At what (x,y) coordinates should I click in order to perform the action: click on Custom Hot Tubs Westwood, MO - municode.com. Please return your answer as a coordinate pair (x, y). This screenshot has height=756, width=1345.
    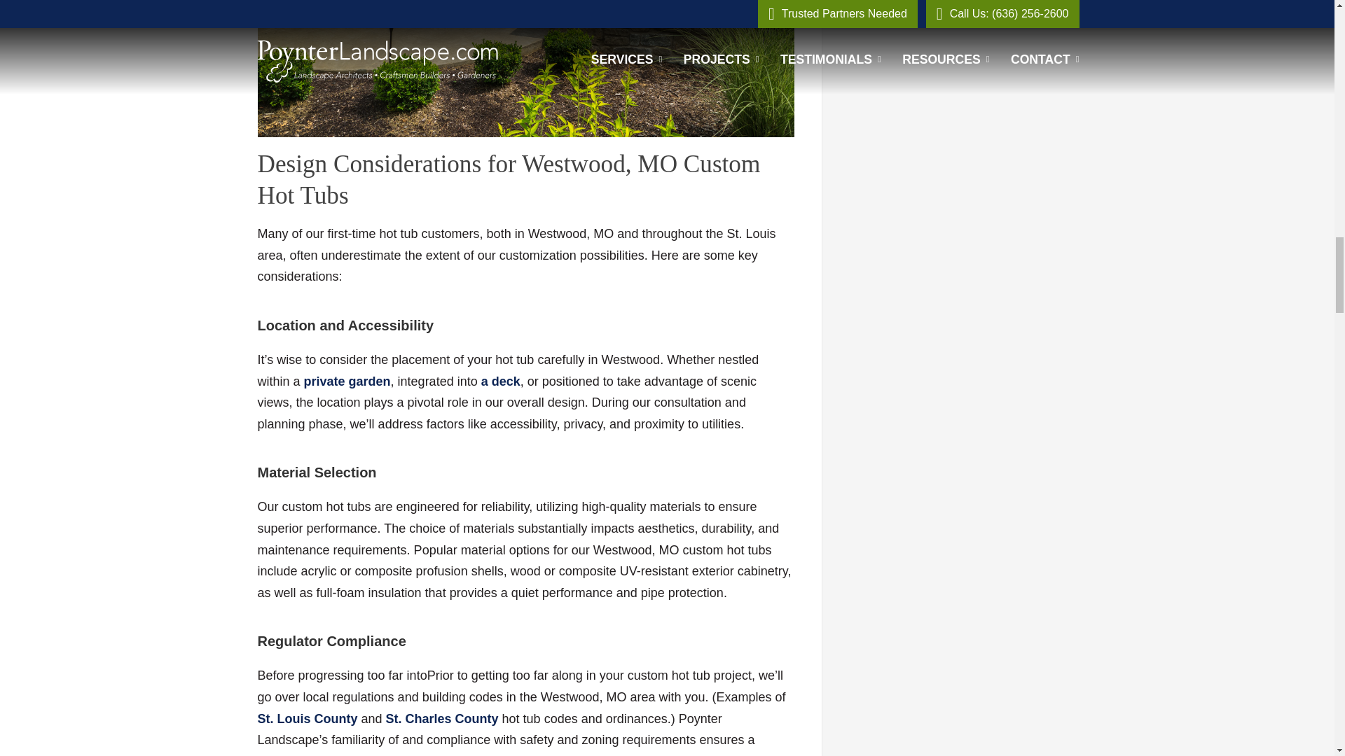
    Looking at the image, I should click on (308, 718).